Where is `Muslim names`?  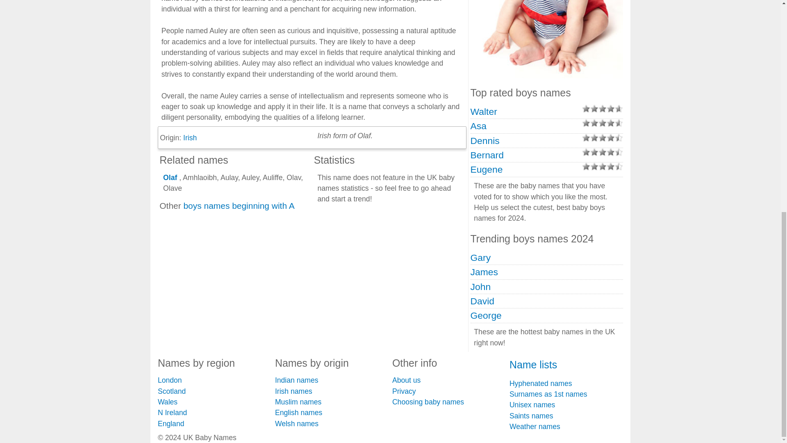
Muslim names is located at coordinates (298, 402).